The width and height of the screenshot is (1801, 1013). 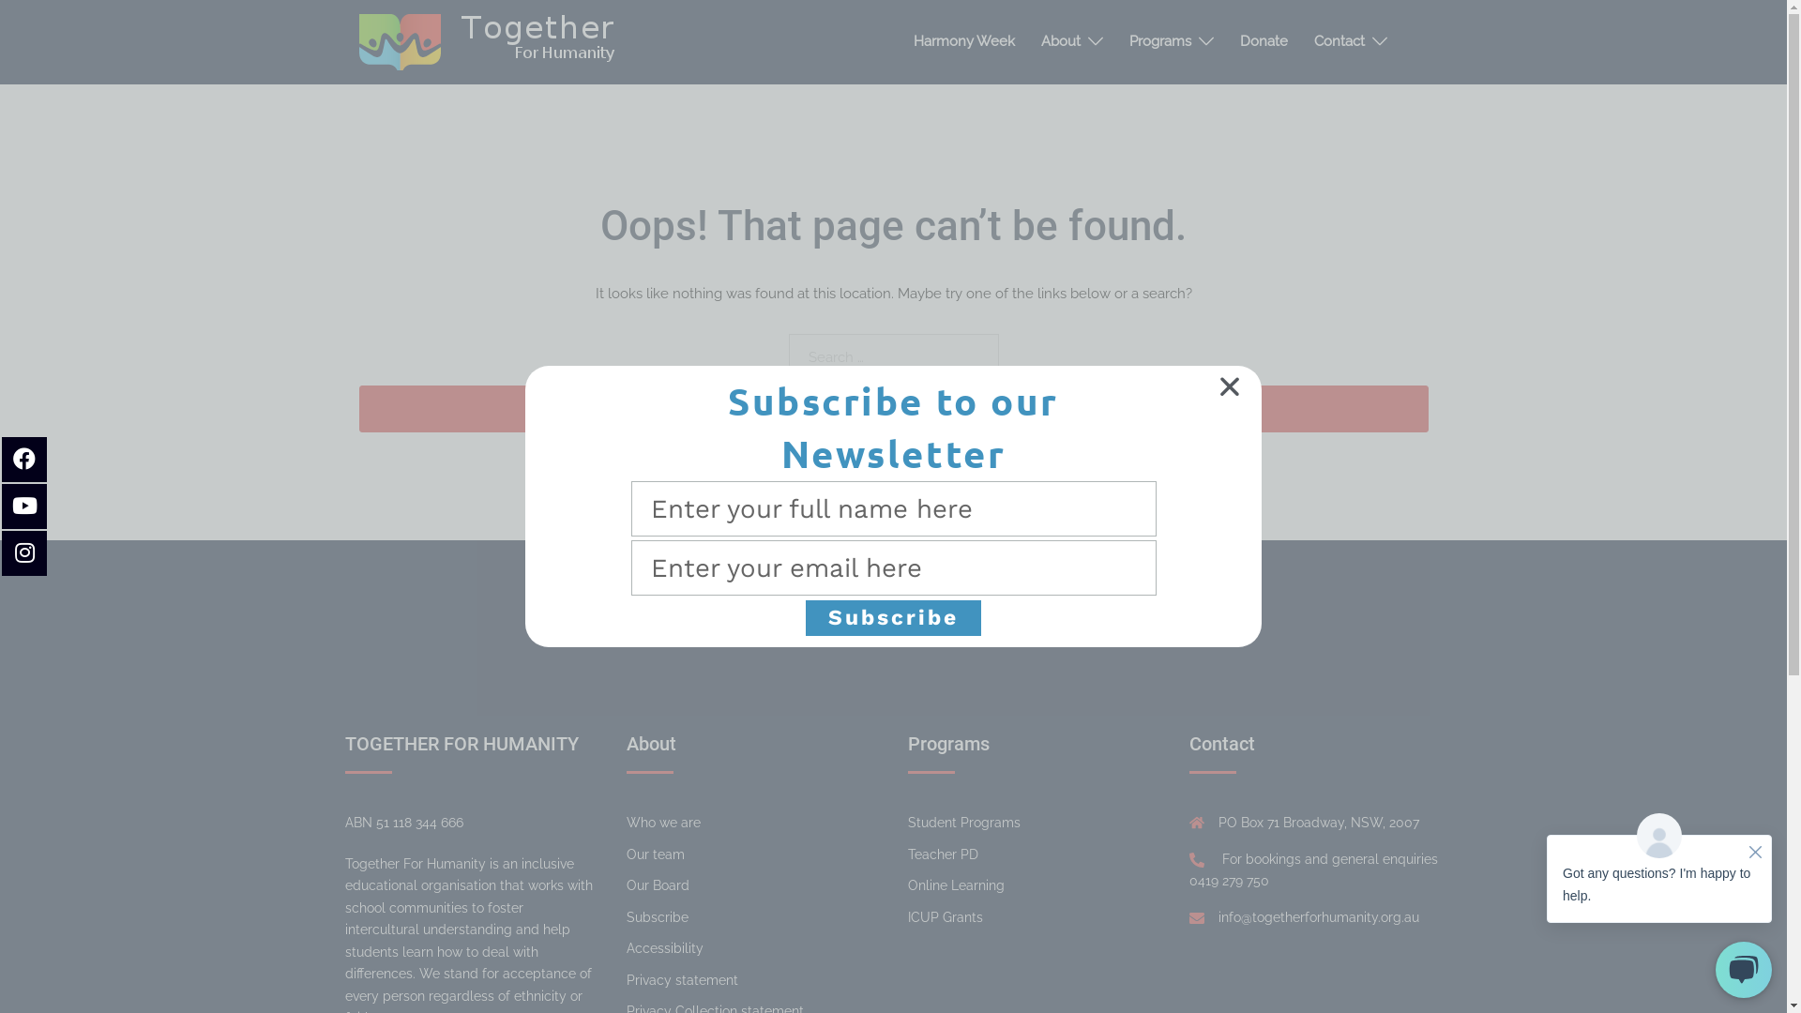 What do you see at coordinates (658, 917) in the screenshot?
I see `Subscribe` at bounding box center [658, 917].